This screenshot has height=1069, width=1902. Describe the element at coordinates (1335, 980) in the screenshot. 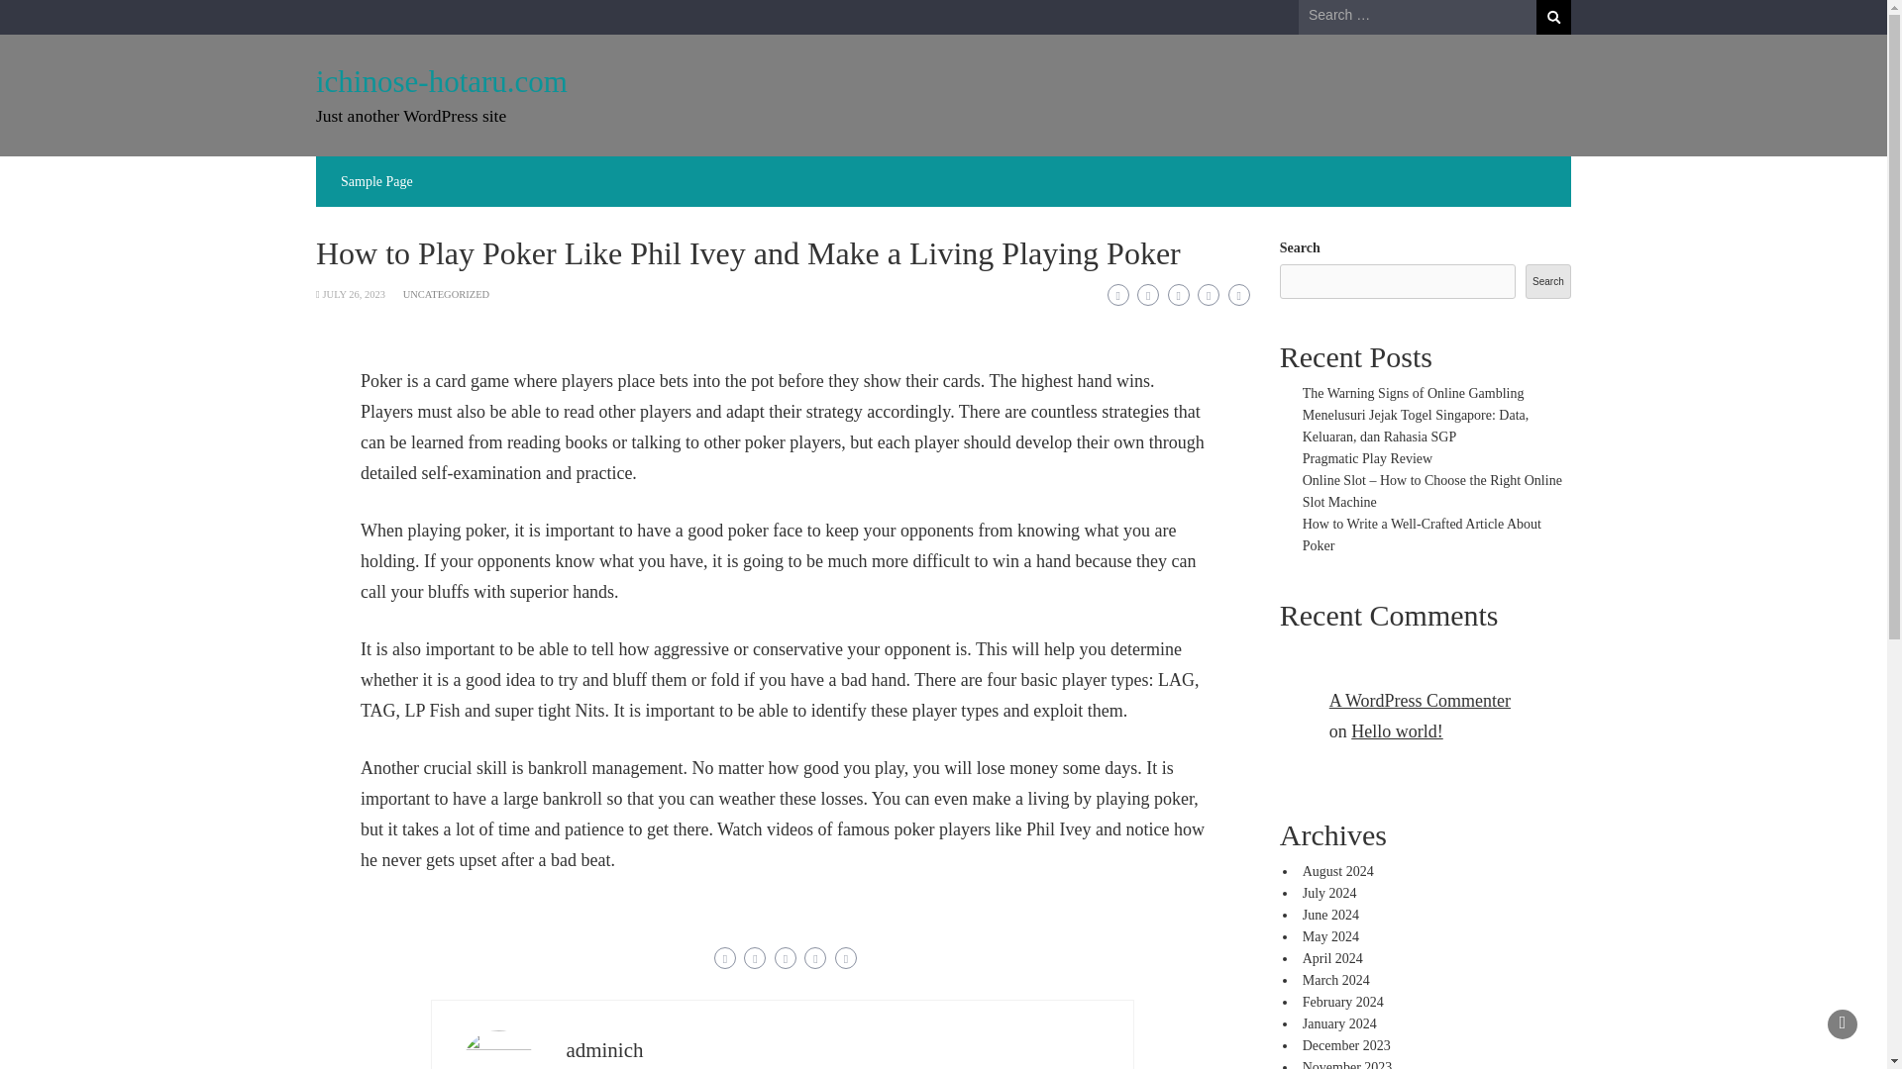

I see `March 2024` at that location.